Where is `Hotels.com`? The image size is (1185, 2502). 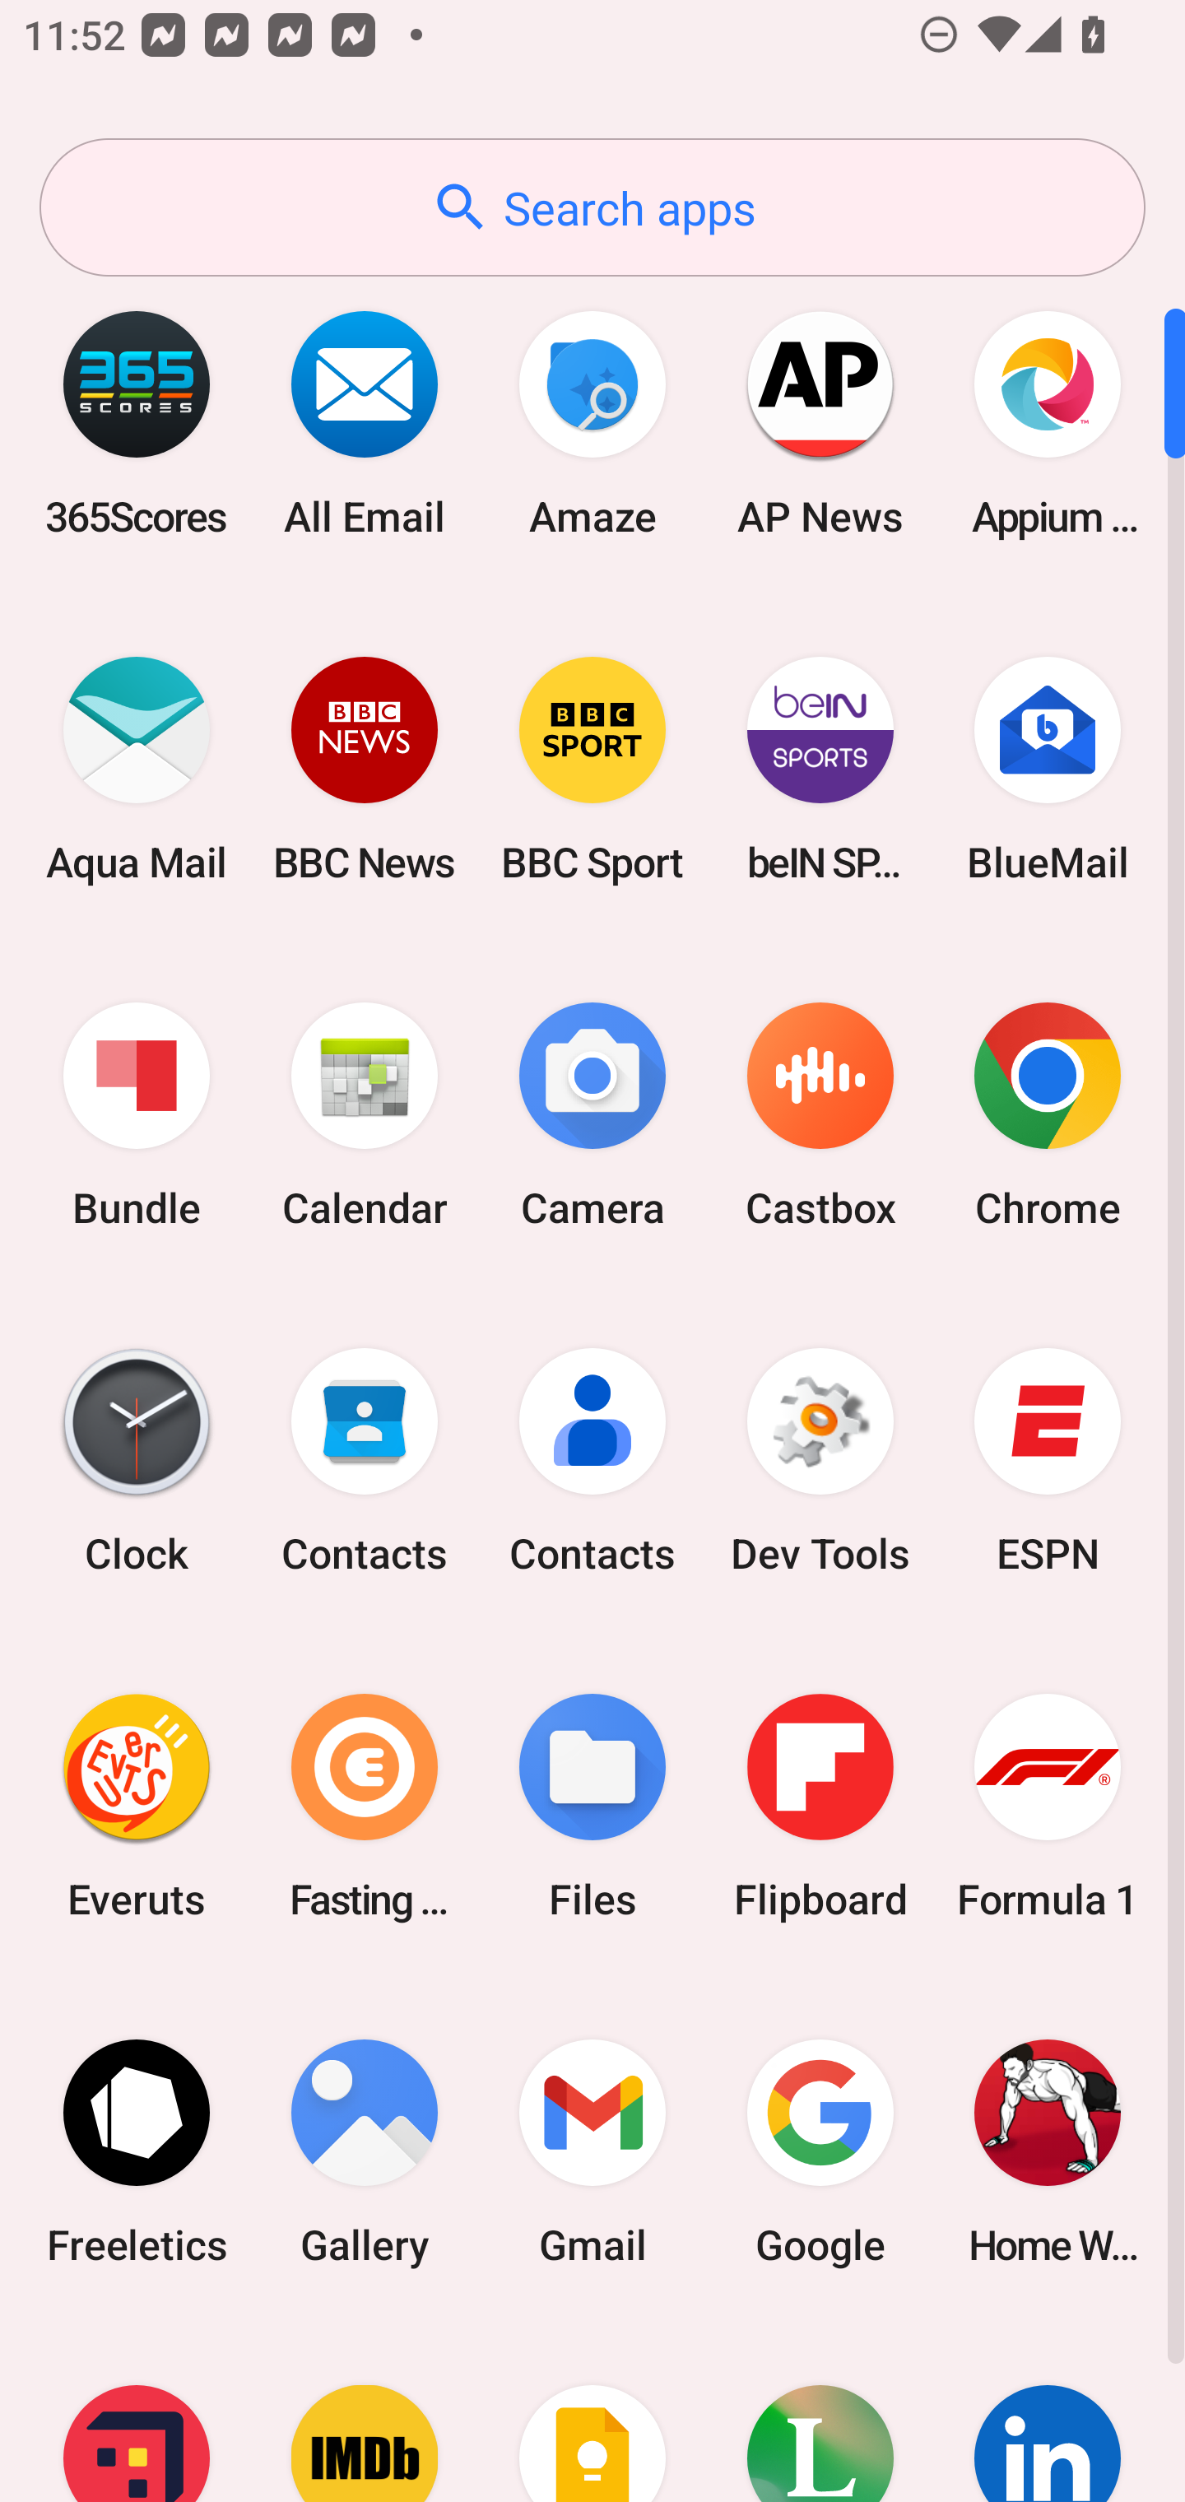
Hotels.com is located at coordinates (137, 2413).